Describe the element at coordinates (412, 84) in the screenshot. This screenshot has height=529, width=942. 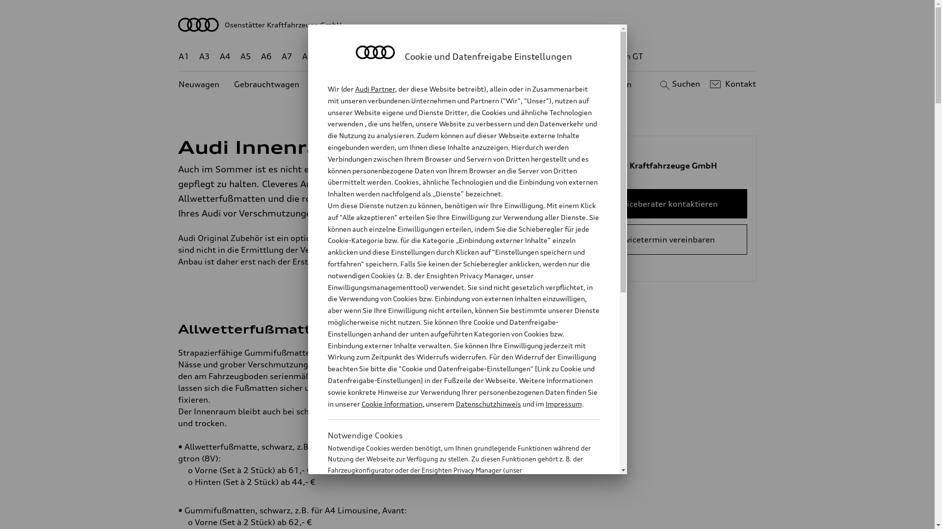
I see `Angebote` at that location.